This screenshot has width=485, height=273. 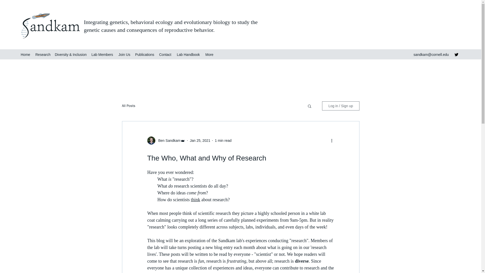 What do you see at coordinates (144, 55) in the screenshot?
I see `Publications` at bounding box center [144, 55].